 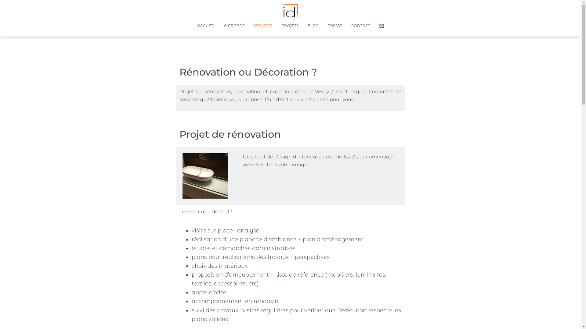 What do you see at coordinates (313, 26) in the screenshot?
I see `BLOG` at bounding box center [313, 26].